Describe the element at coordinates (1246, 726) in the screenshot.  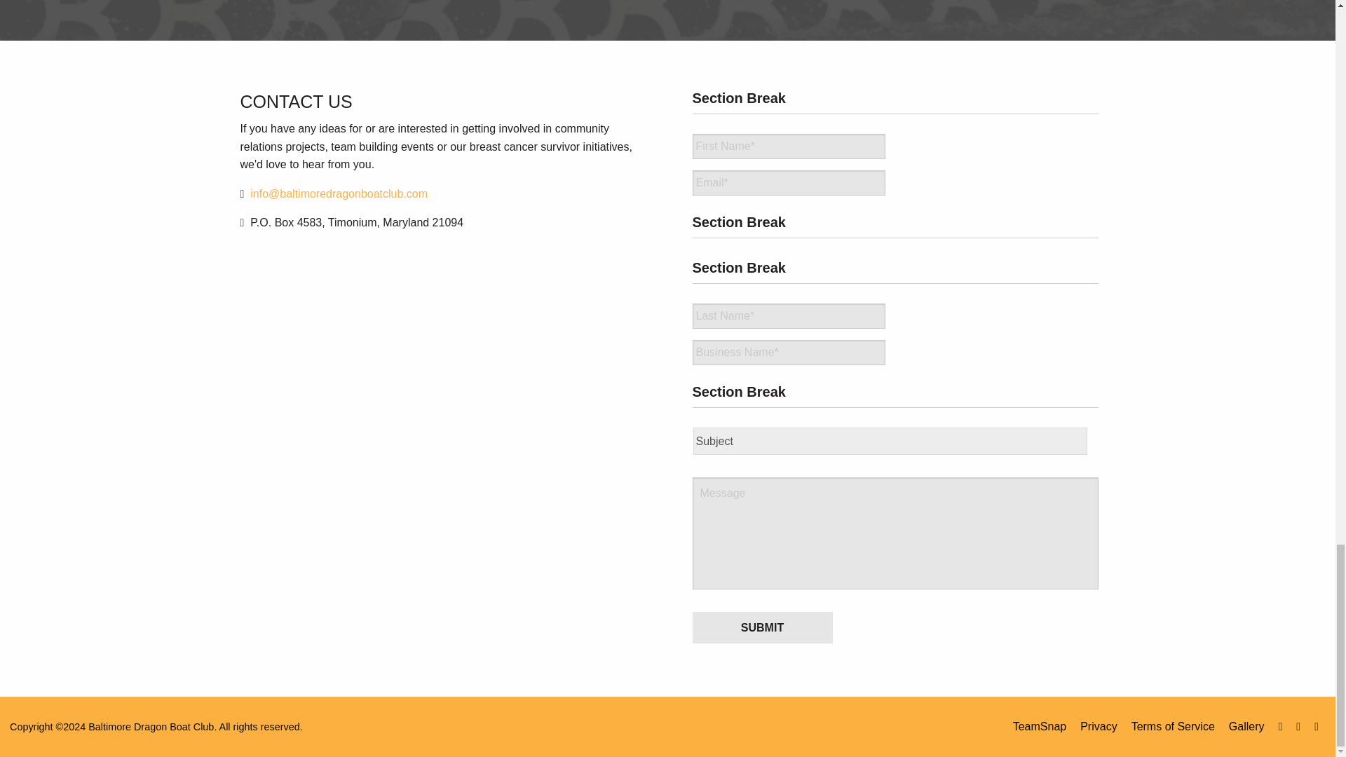
I see `Gallery` at that location.